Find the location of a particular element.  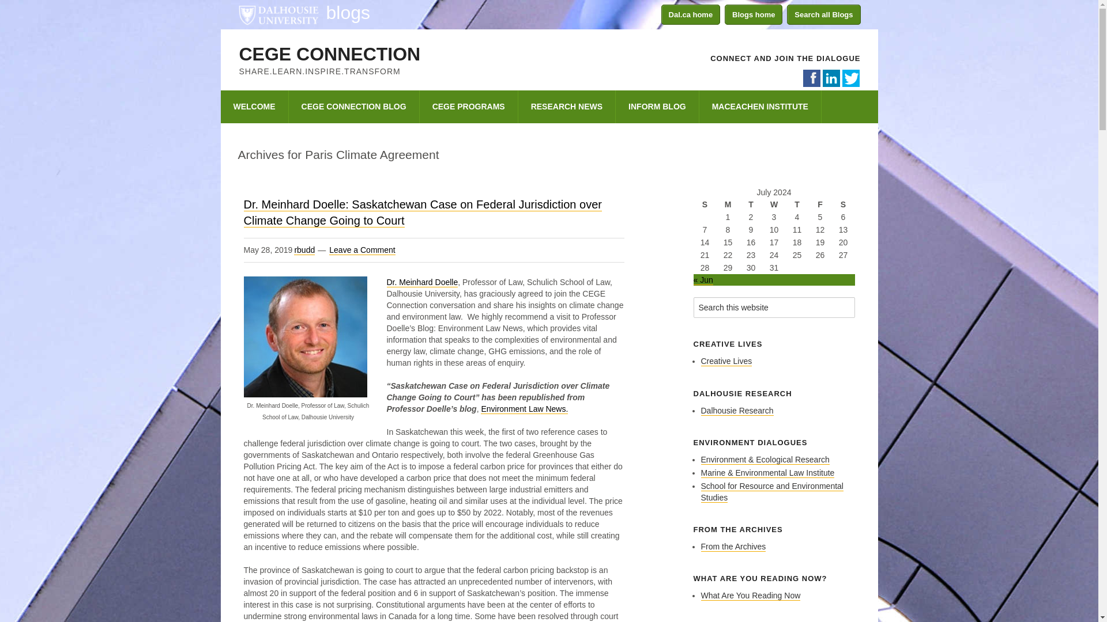

Dr. Meinhard Doelle is located at coordinates (422, 282).